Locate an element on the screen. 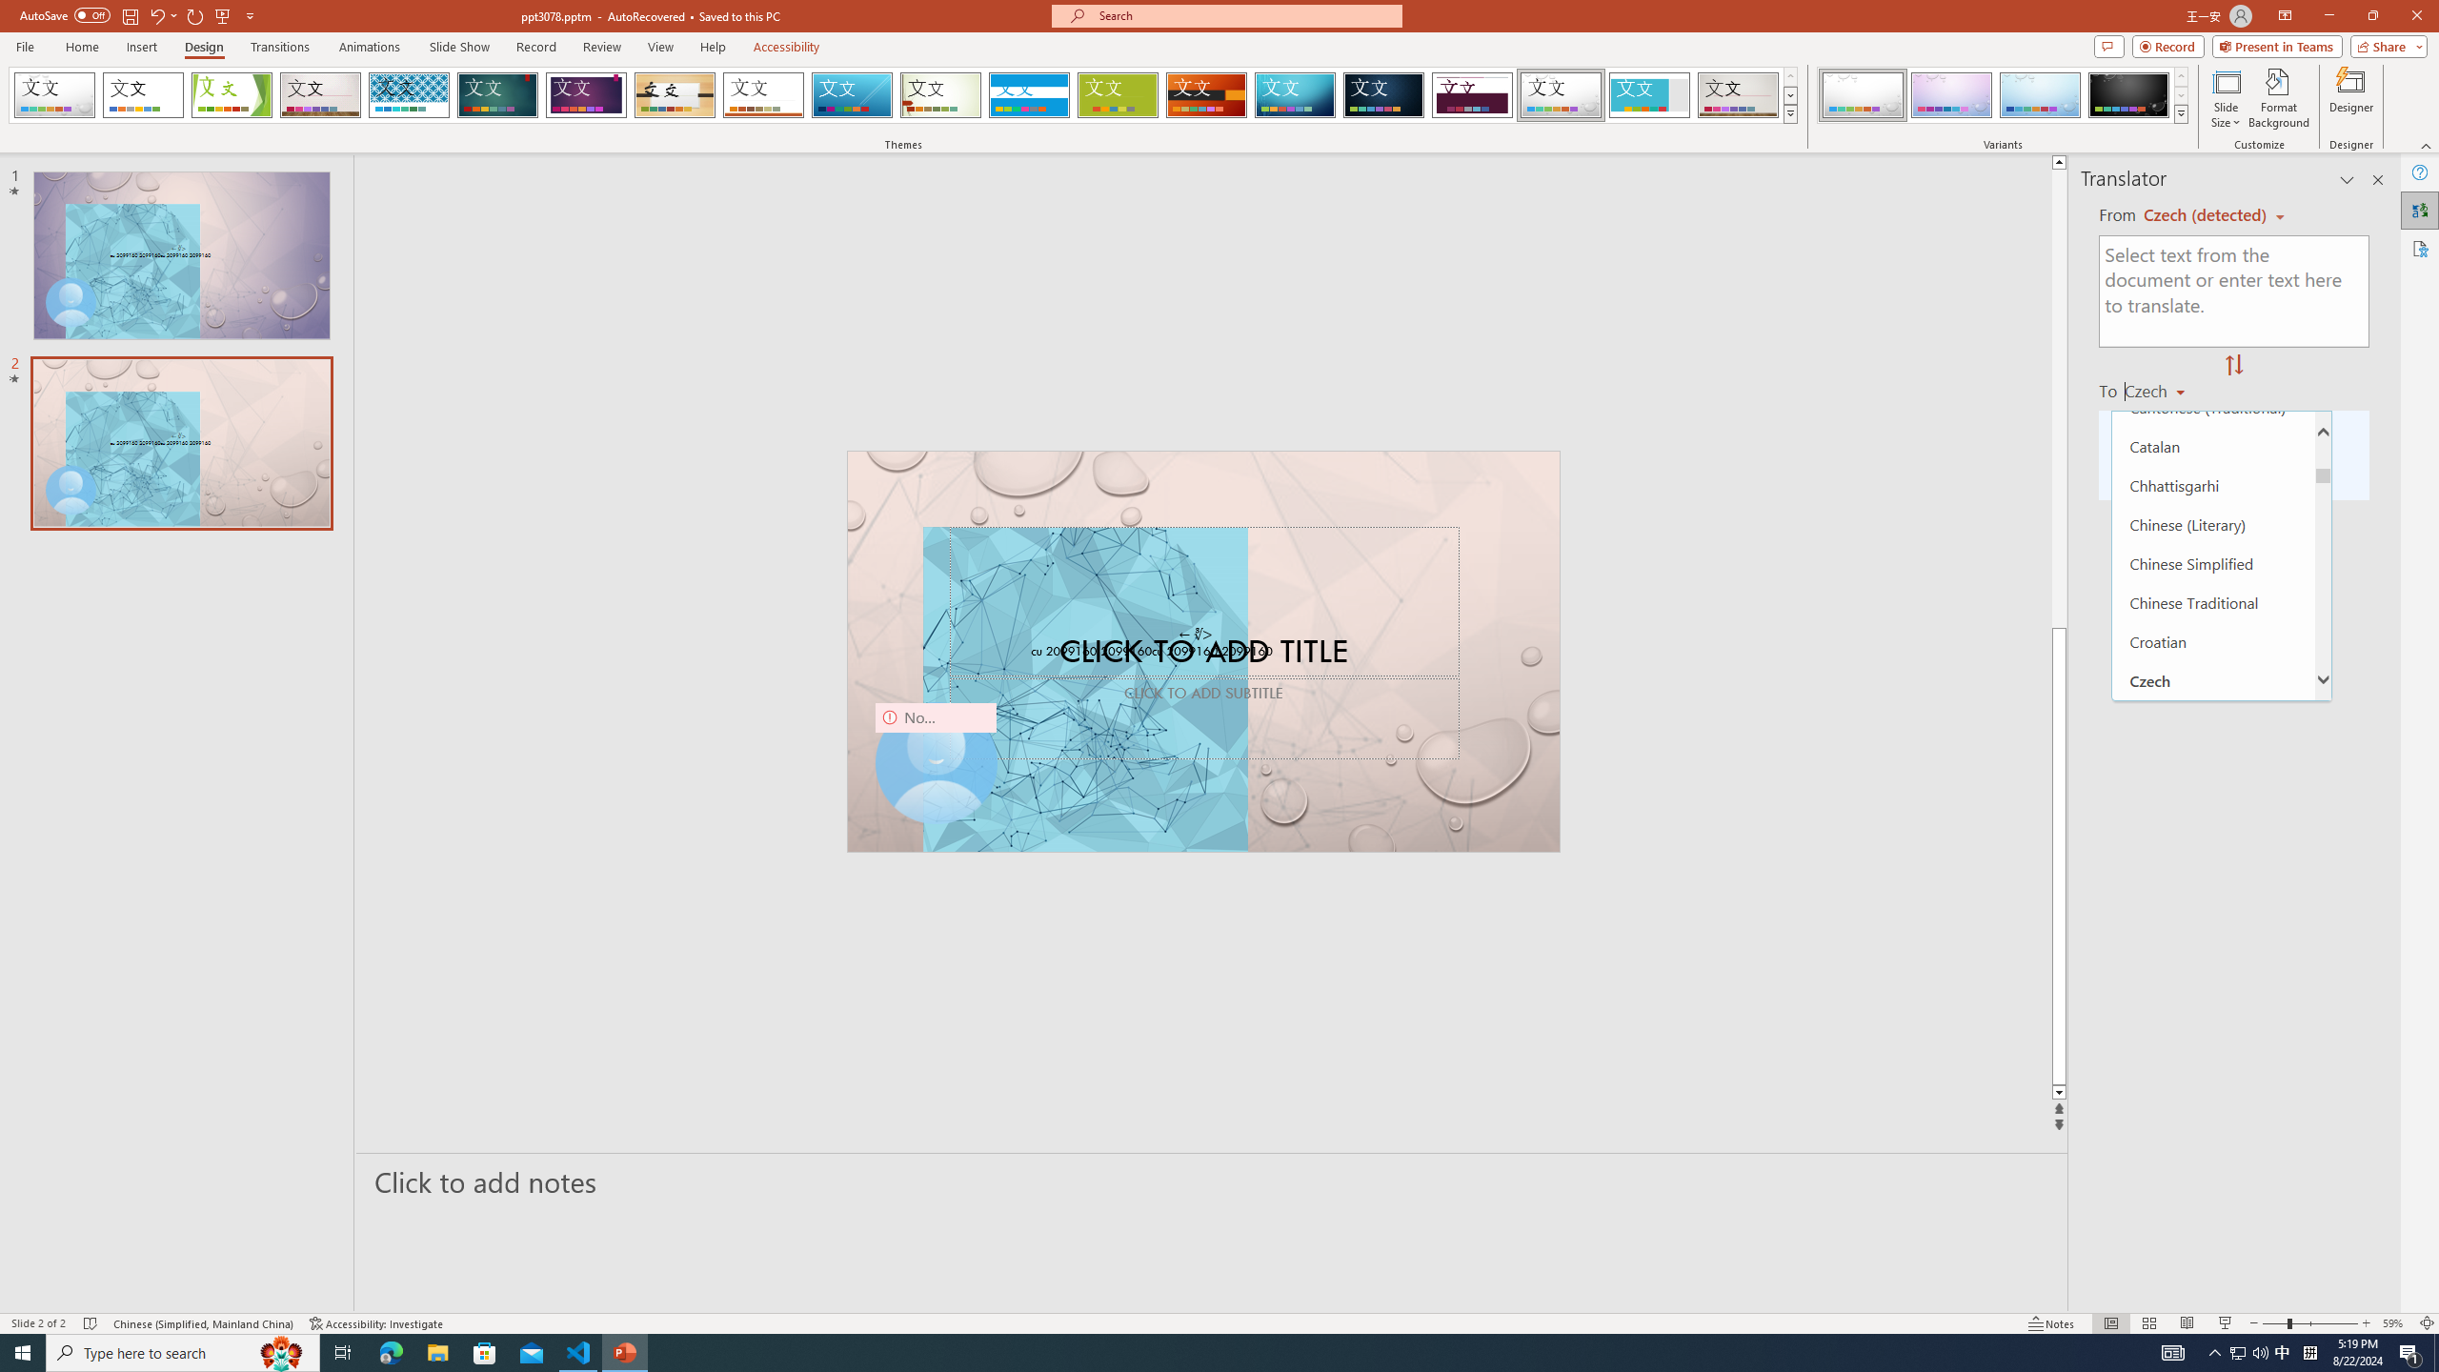  Chinese Simplified is located at coordinates (2212, 564).